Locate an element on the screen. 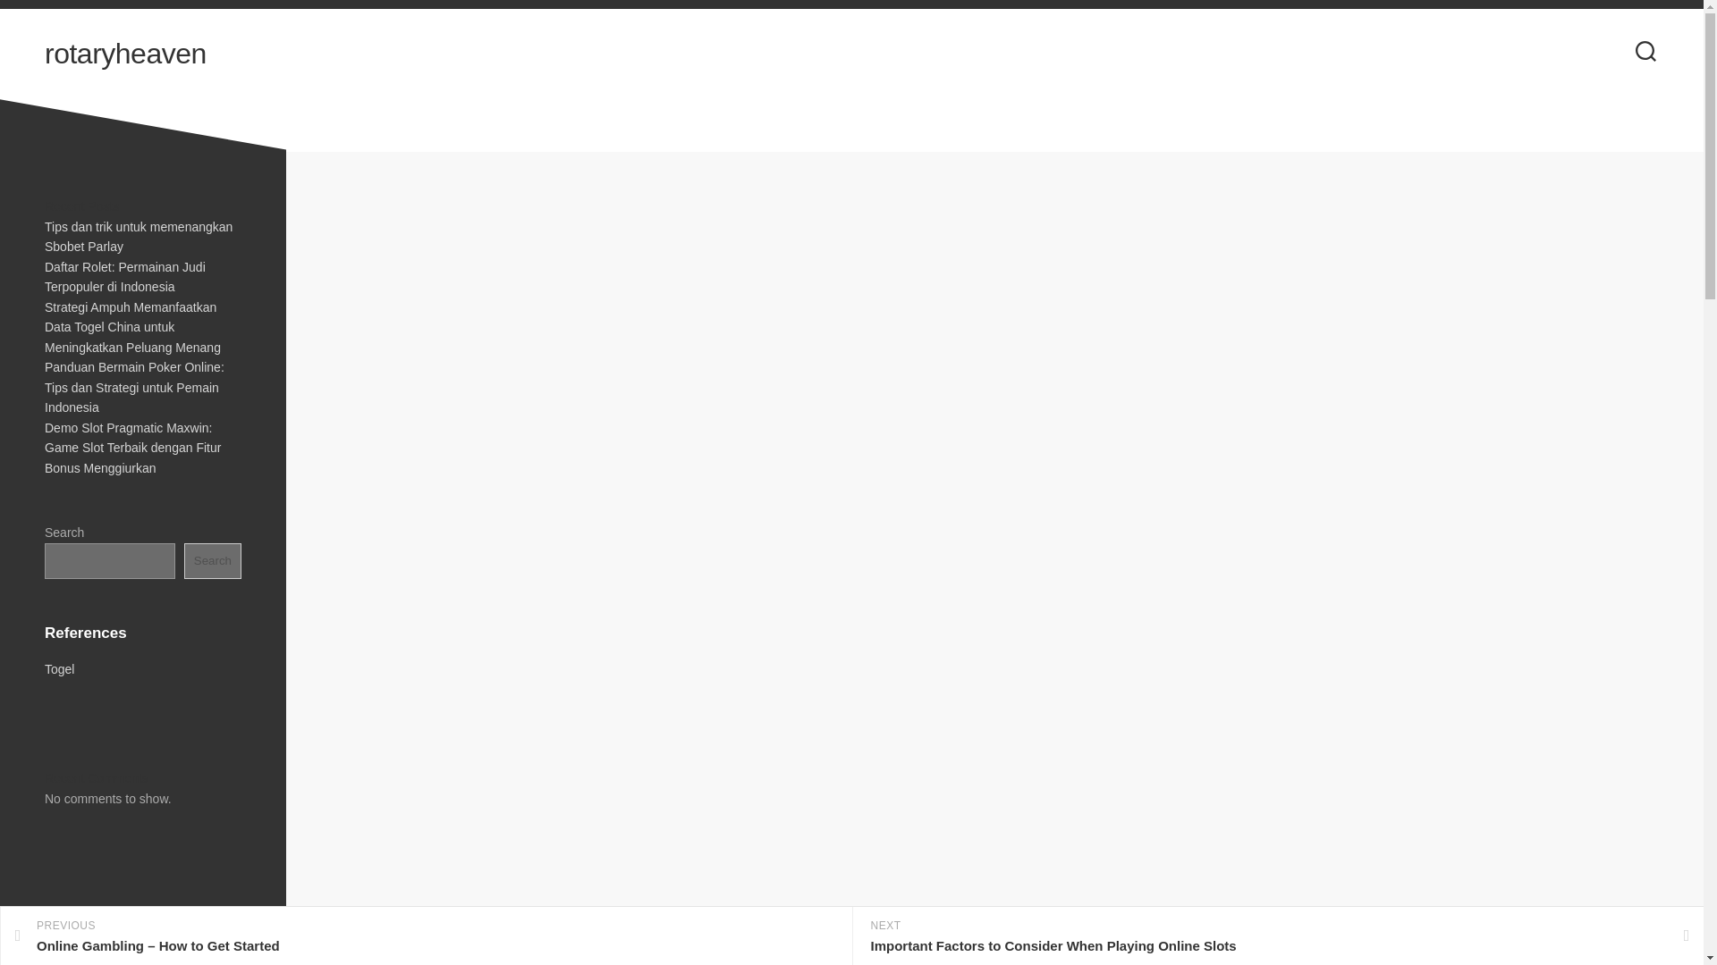 Image resolution: width=1717 pixels, height=965 pixels. Posts by adminss is located at coordinates (882, 331).